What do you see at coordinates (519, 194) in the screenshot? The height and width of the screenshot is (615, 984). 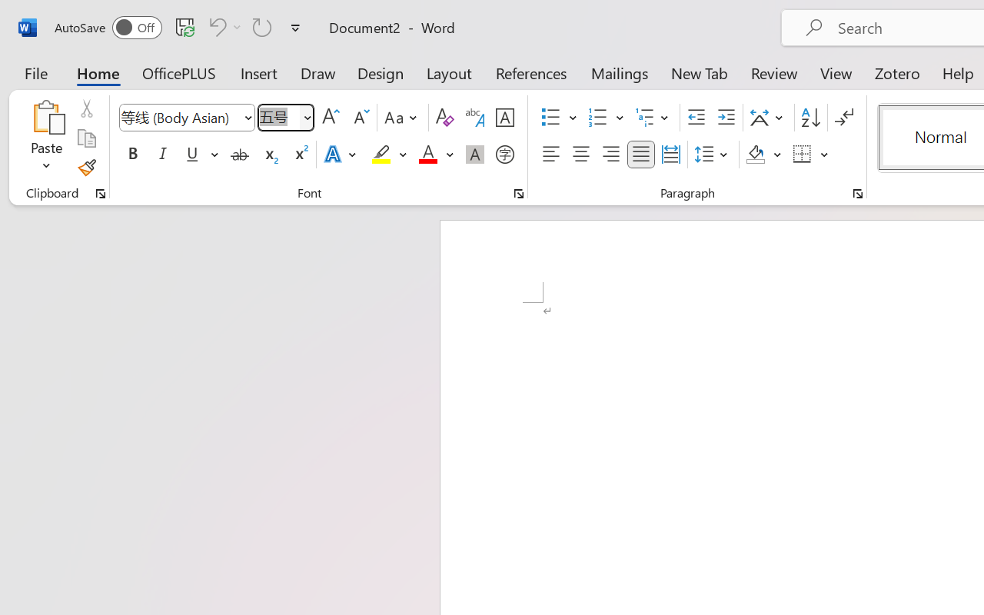 I see `Font...` at bounding box center [519, 194].